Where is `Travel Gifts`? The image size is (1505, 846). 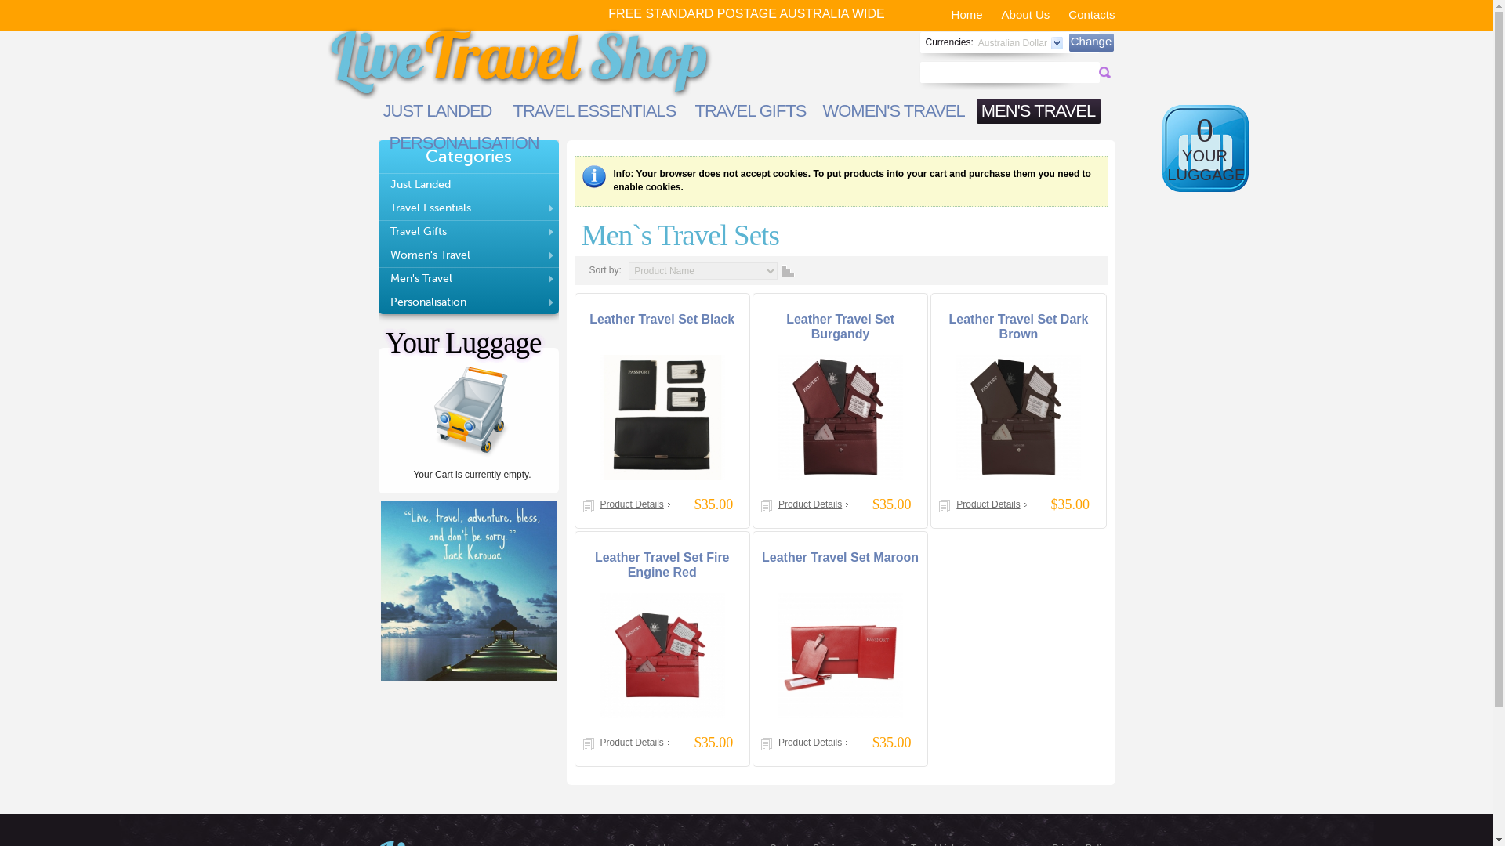 Travel Gifts is located at coordinates (468, 232).